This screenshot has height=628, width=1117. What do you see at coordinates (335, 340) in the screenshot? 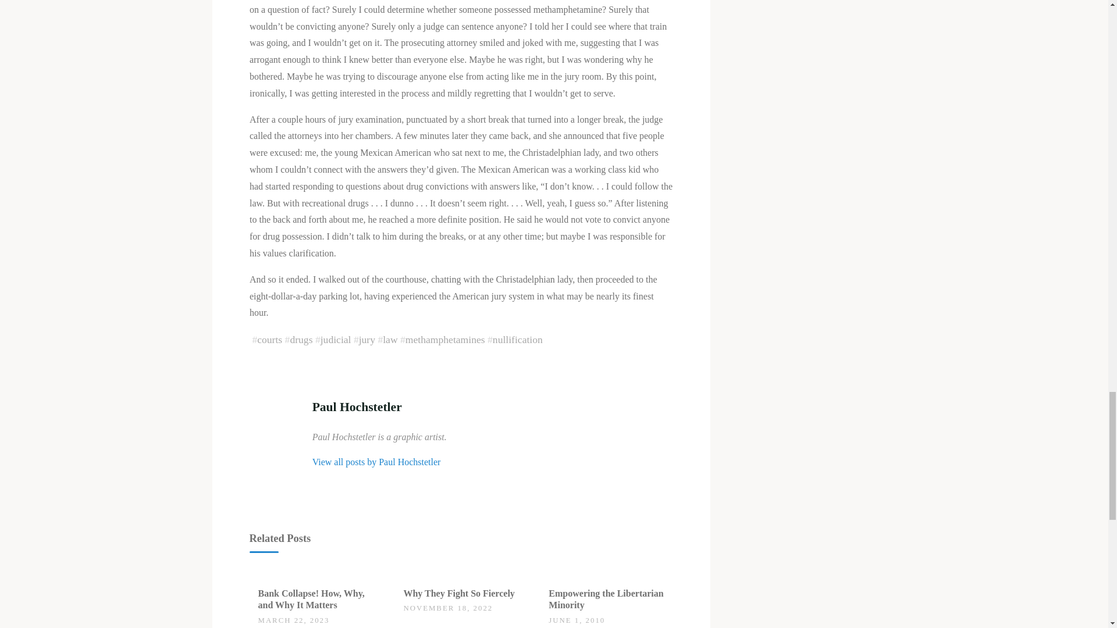
I see `judicial` at bounding box center [335, 340].